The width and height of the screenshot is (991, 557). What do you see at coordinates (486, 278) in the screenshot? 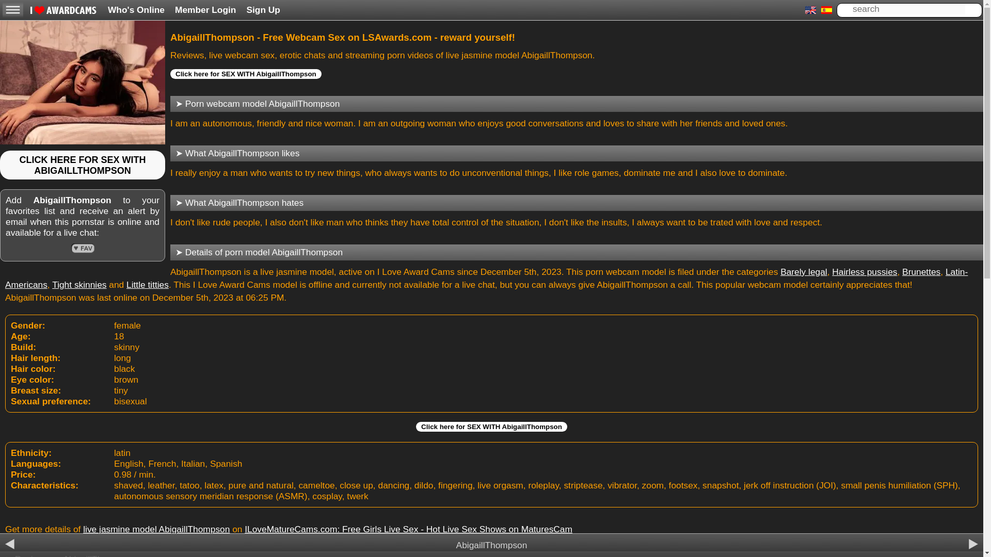
I see `Latin-Americans` at bounding box center [486, 278].